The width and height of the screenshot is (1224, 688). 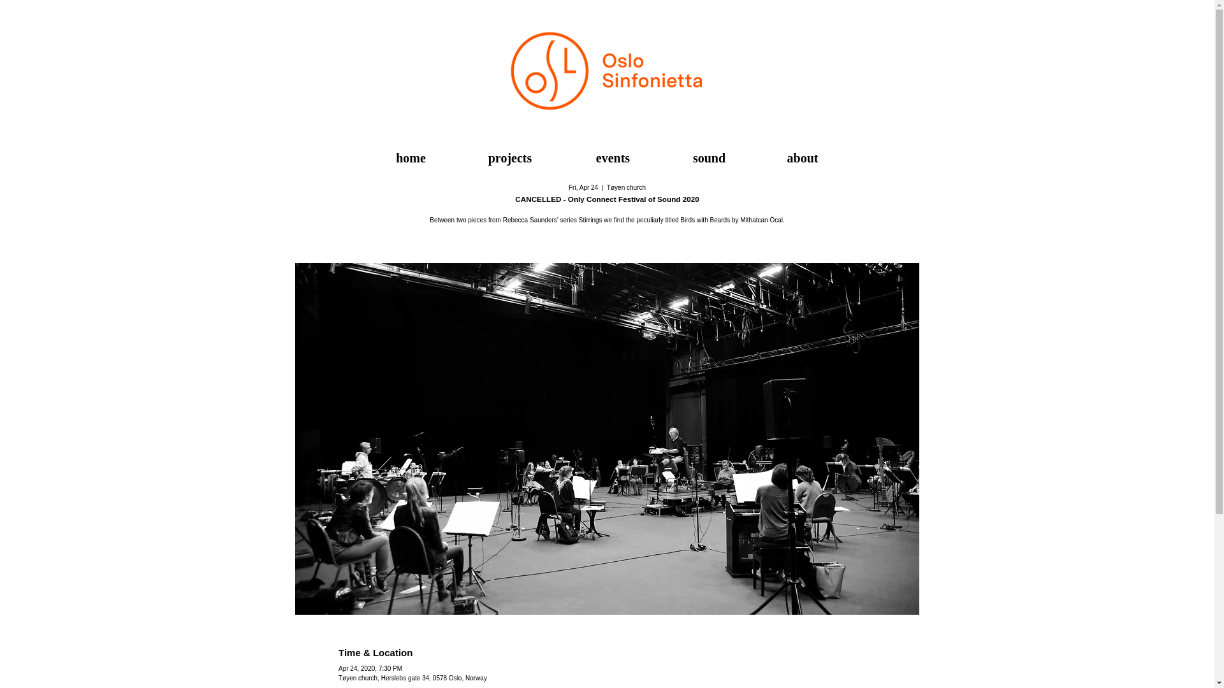 What do you see at coordinates (411, 158) in the screenshot?
I see `home` at bounding box center [411, 158].